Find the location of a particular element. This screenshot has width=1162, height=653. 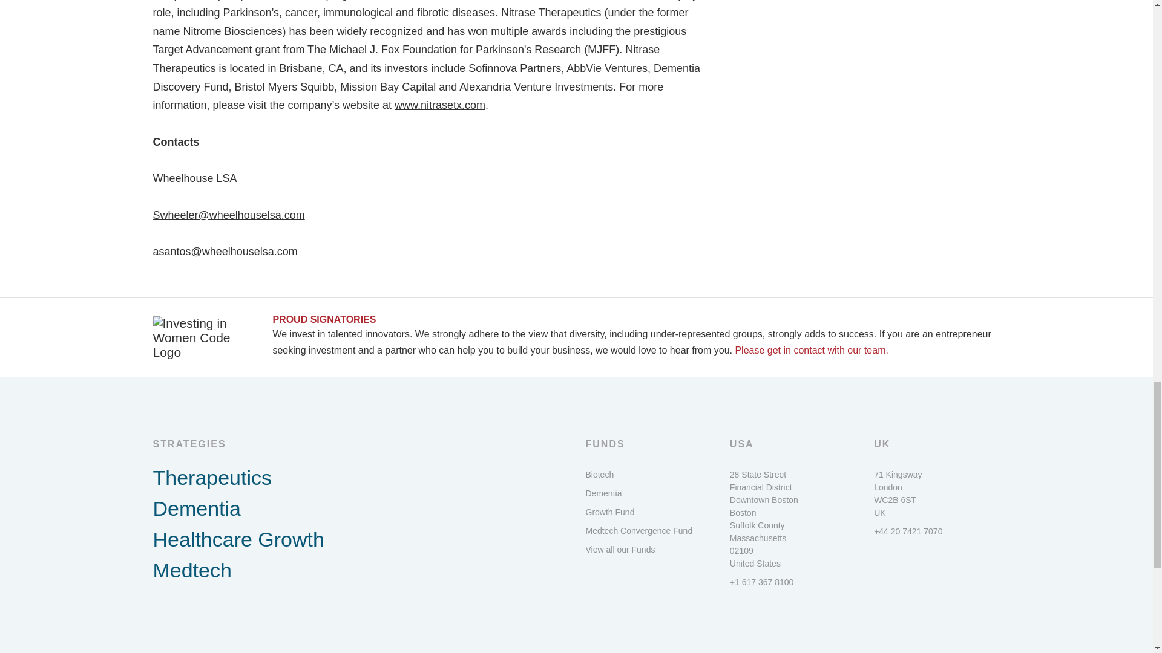

Growth Fund is located at coordinates (648, 512).